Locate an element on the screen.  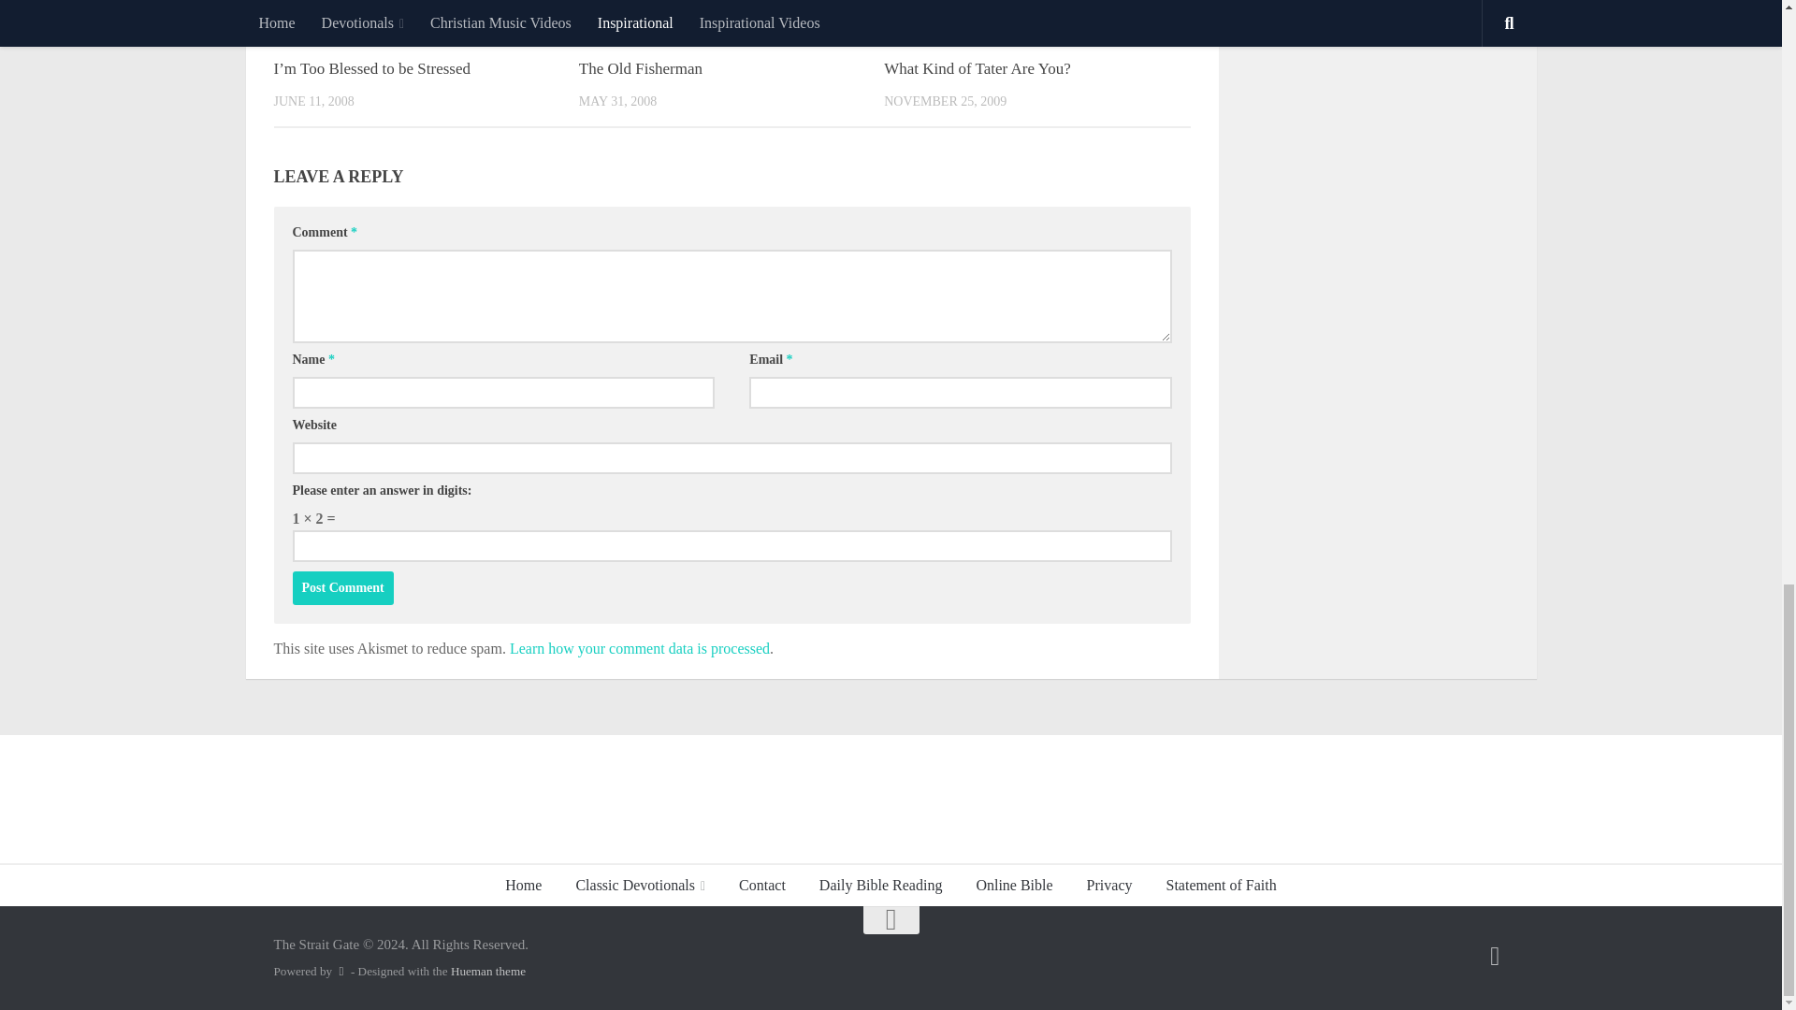
Follow us on Facebook is located at coordinates (1495, 956).